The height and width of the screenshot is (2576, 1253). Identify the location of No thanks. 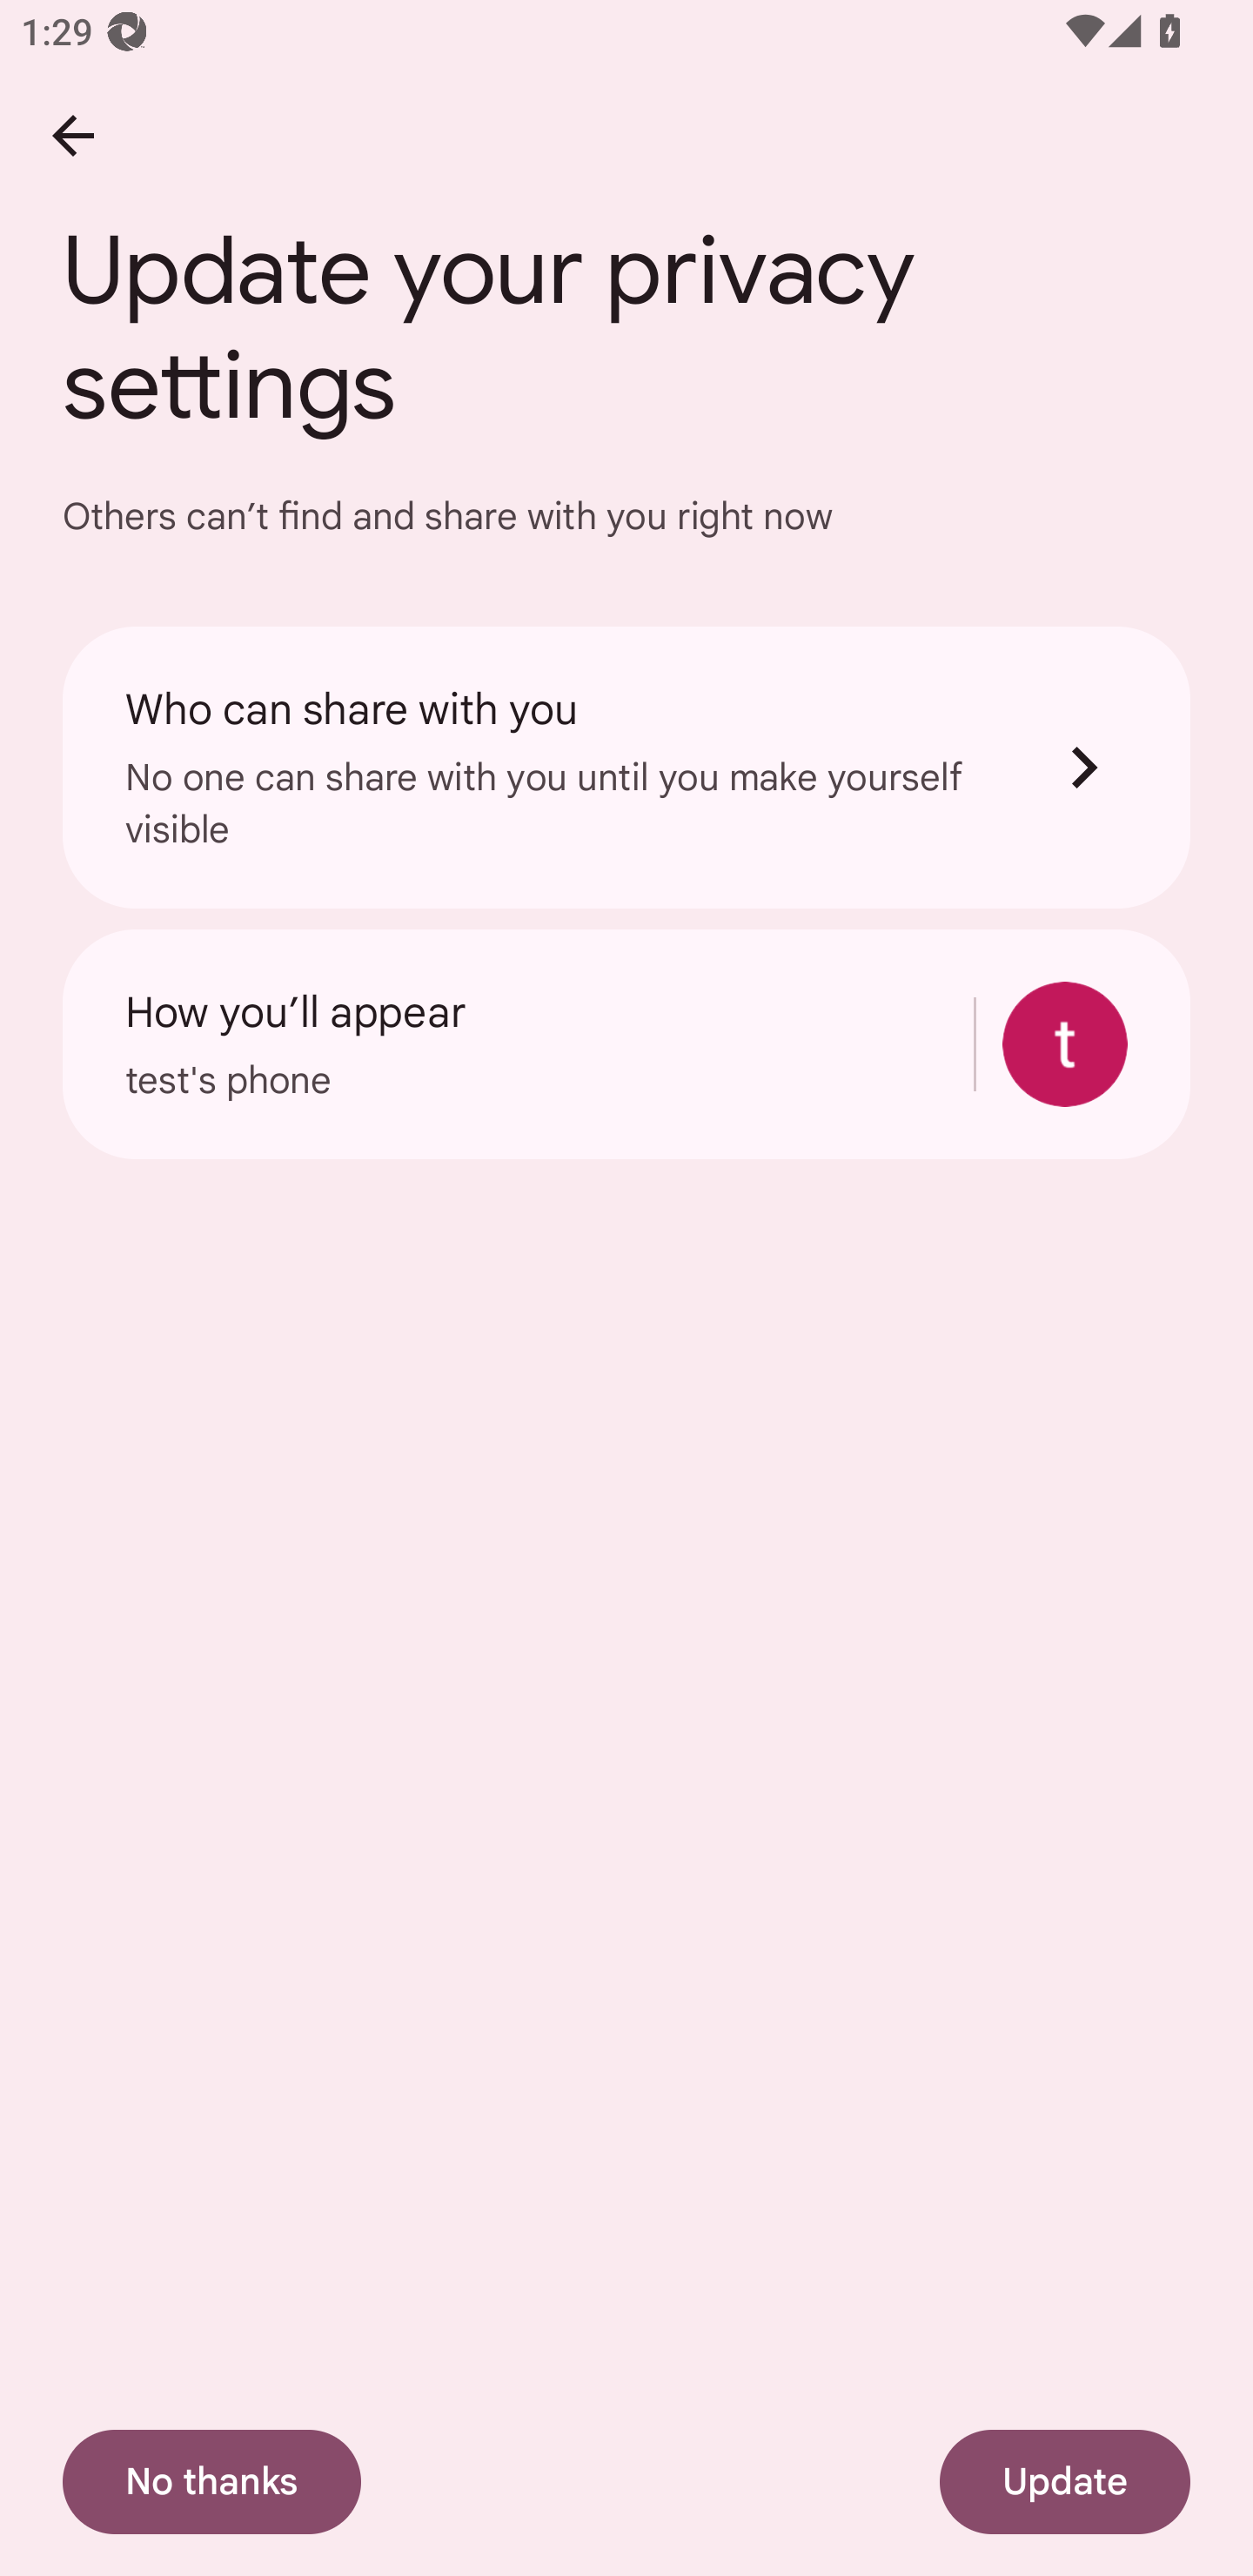
(211, 2482).